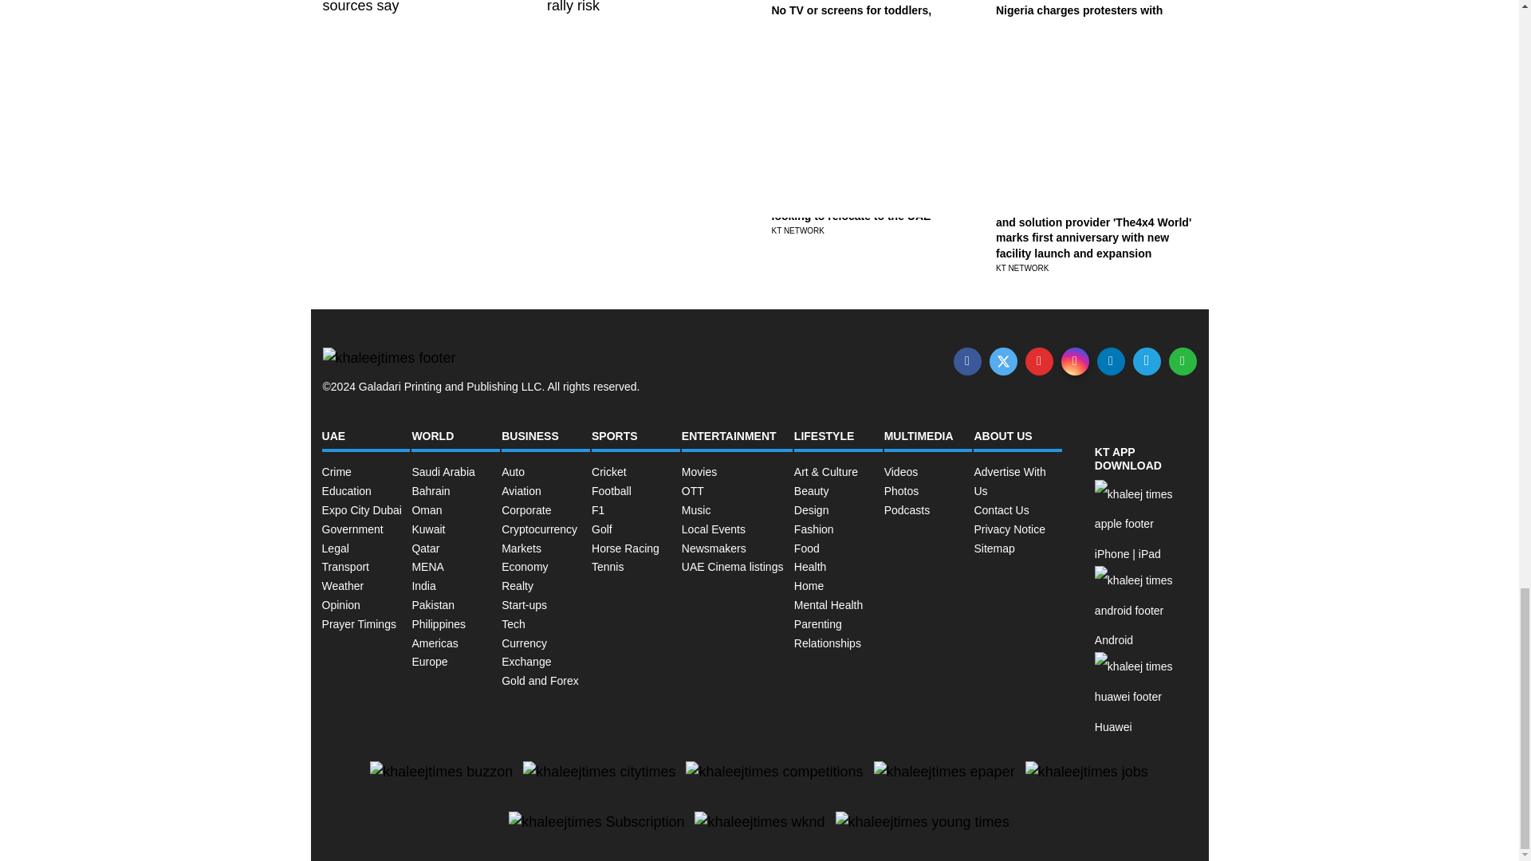  What do you see at coordinates (1079, 18) in the screenshot?
I see `Nigeria charges protesters with treason, inciting military` at bounding box center [1079, 18].